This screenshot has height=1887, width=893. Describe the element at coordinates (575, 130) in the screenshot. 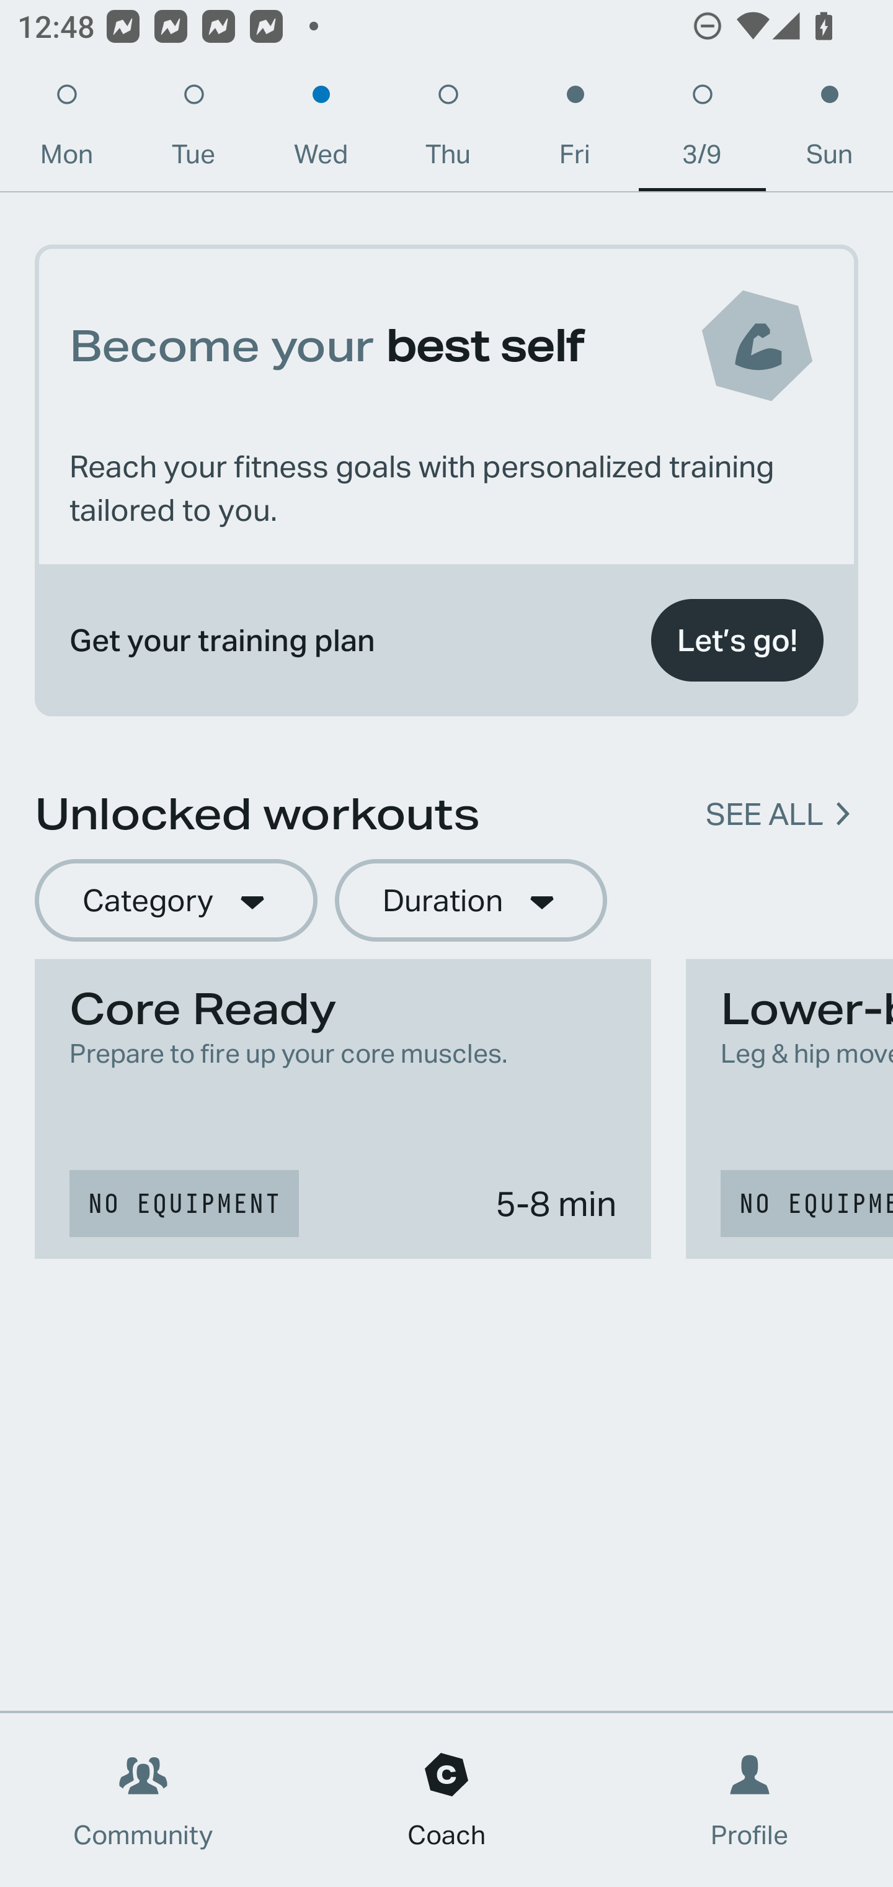

I see `Fri` at that location.